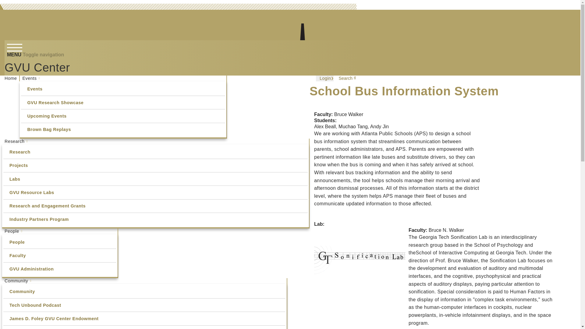  Describe the element at coordinates (144, 318) in the screenshot. I see `James D. Foley GVU Center Endowment` at that location.